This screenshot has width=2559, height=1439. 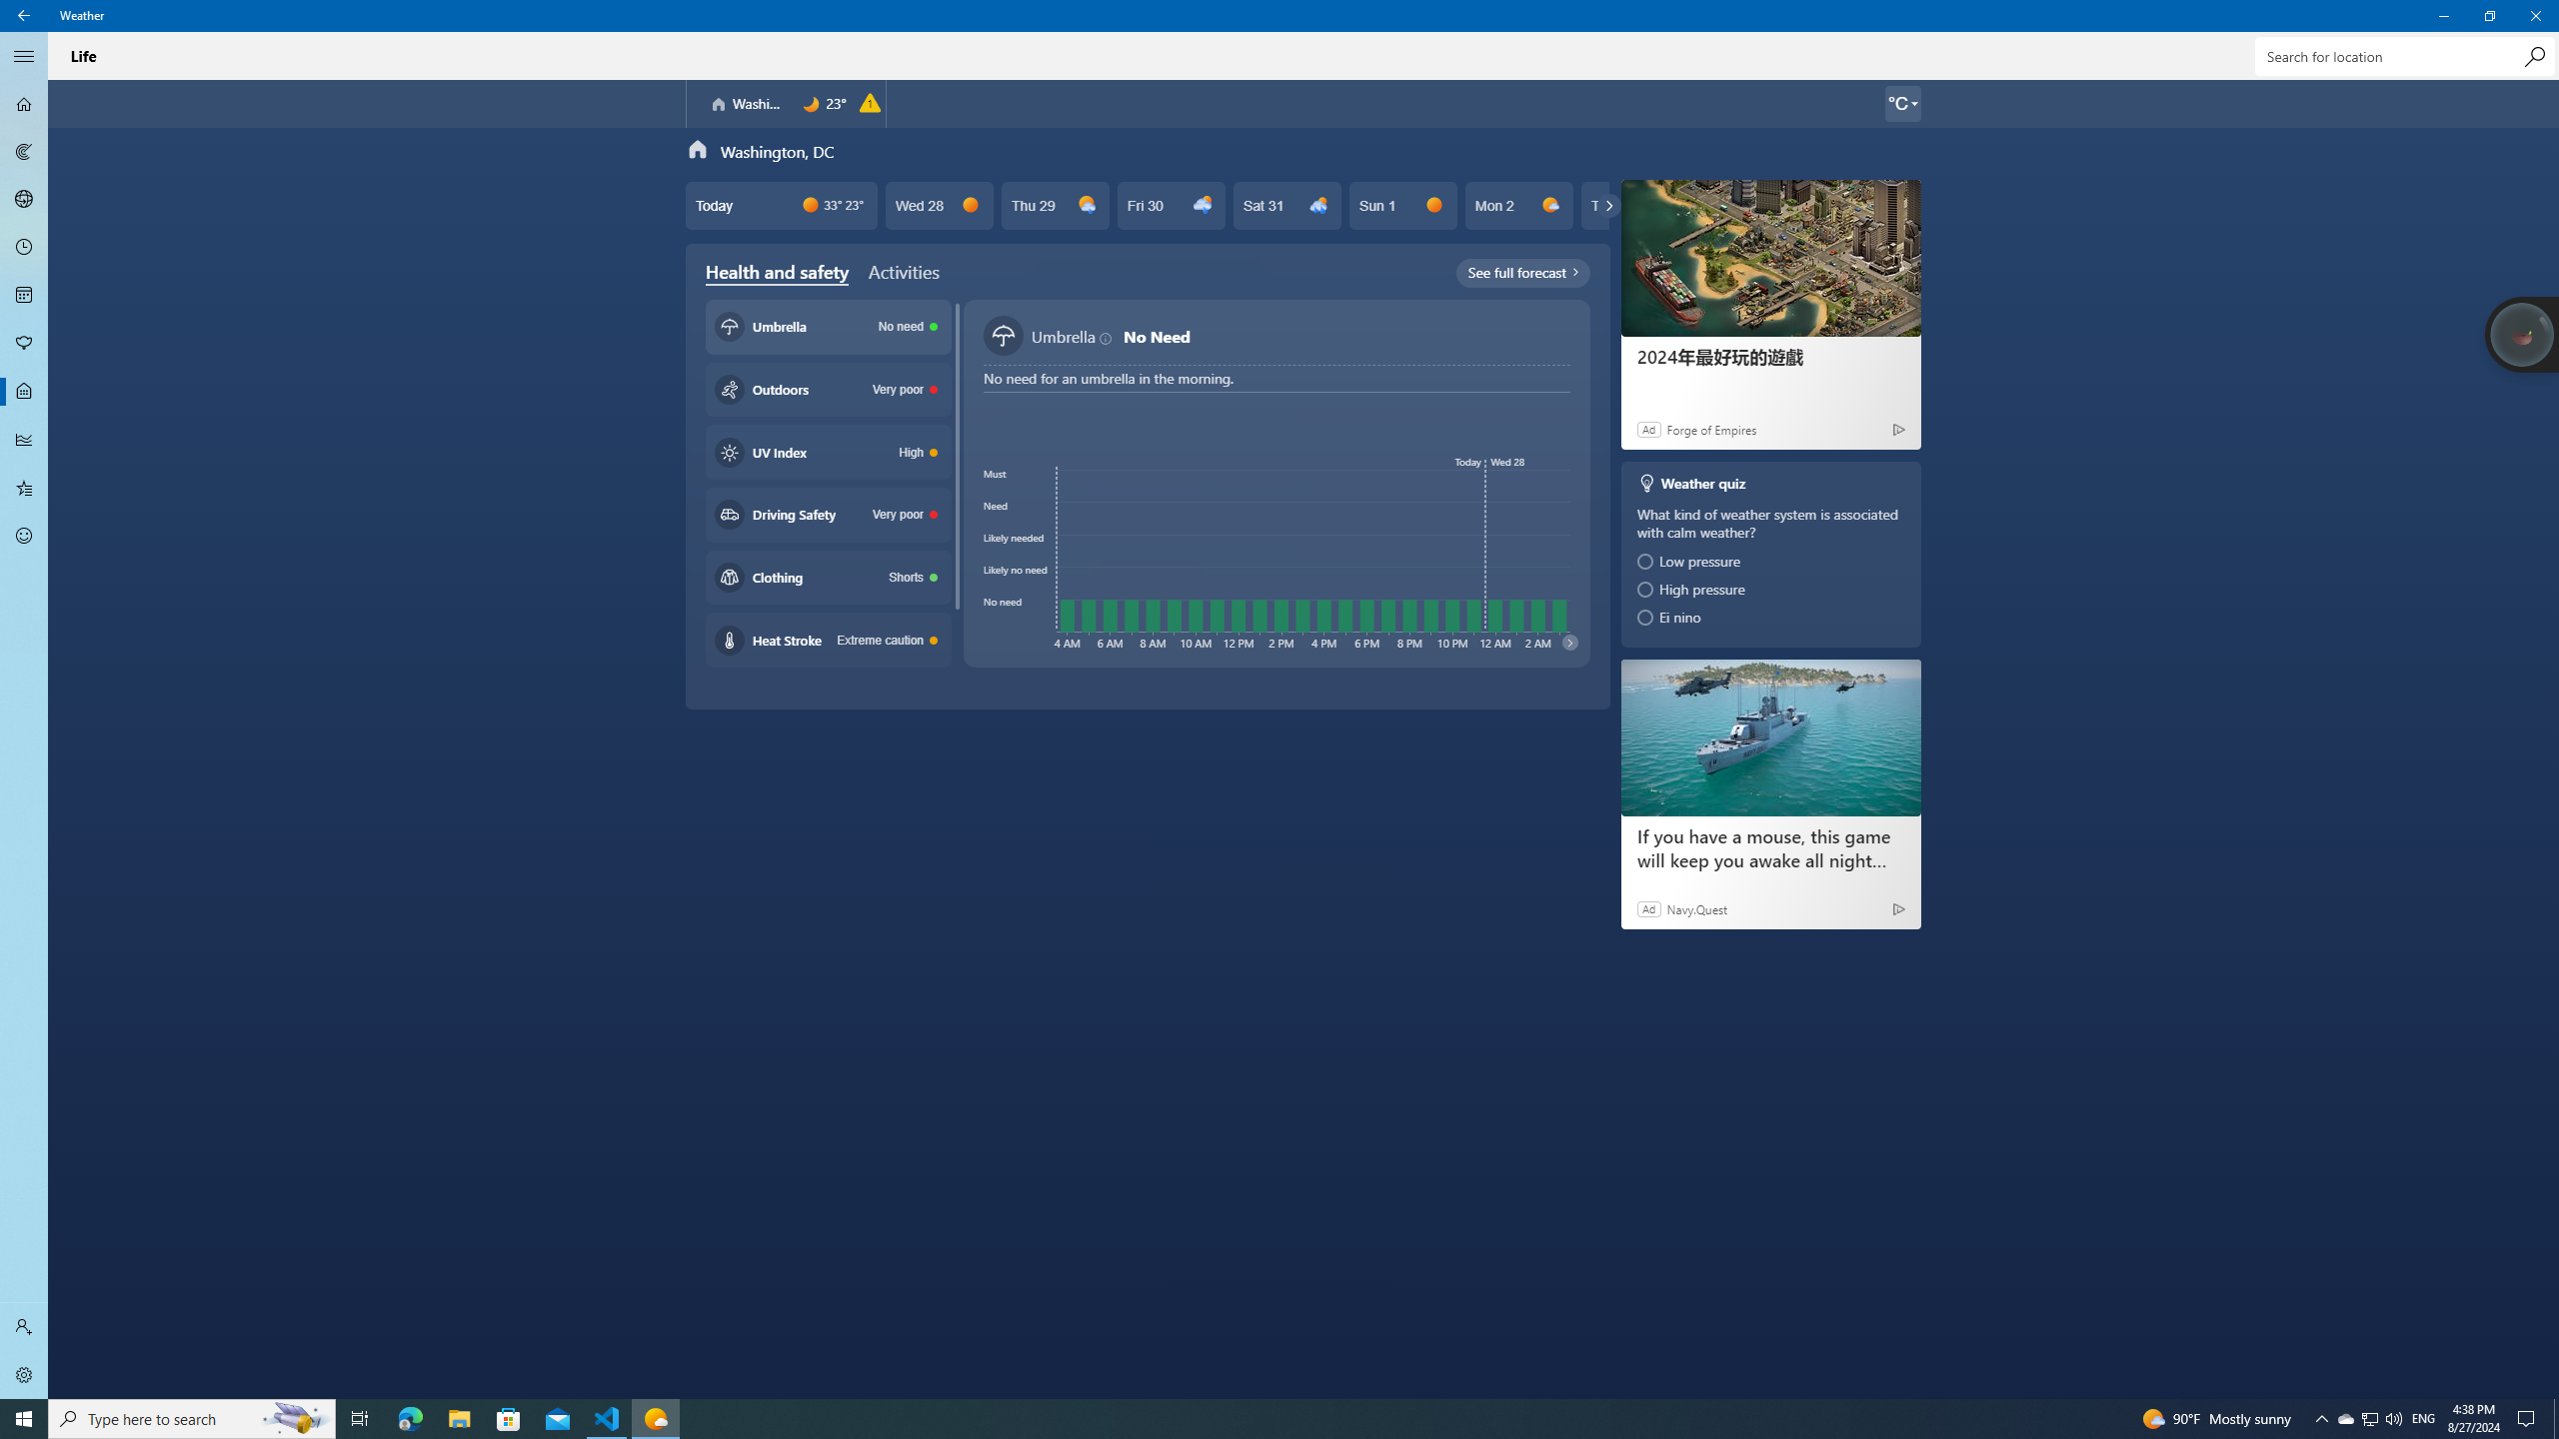 What do you see at coordinates (24, 248) in the screenshot?
I see `Hourly Forecast - Not Selected` at bounding box center [24, 248].